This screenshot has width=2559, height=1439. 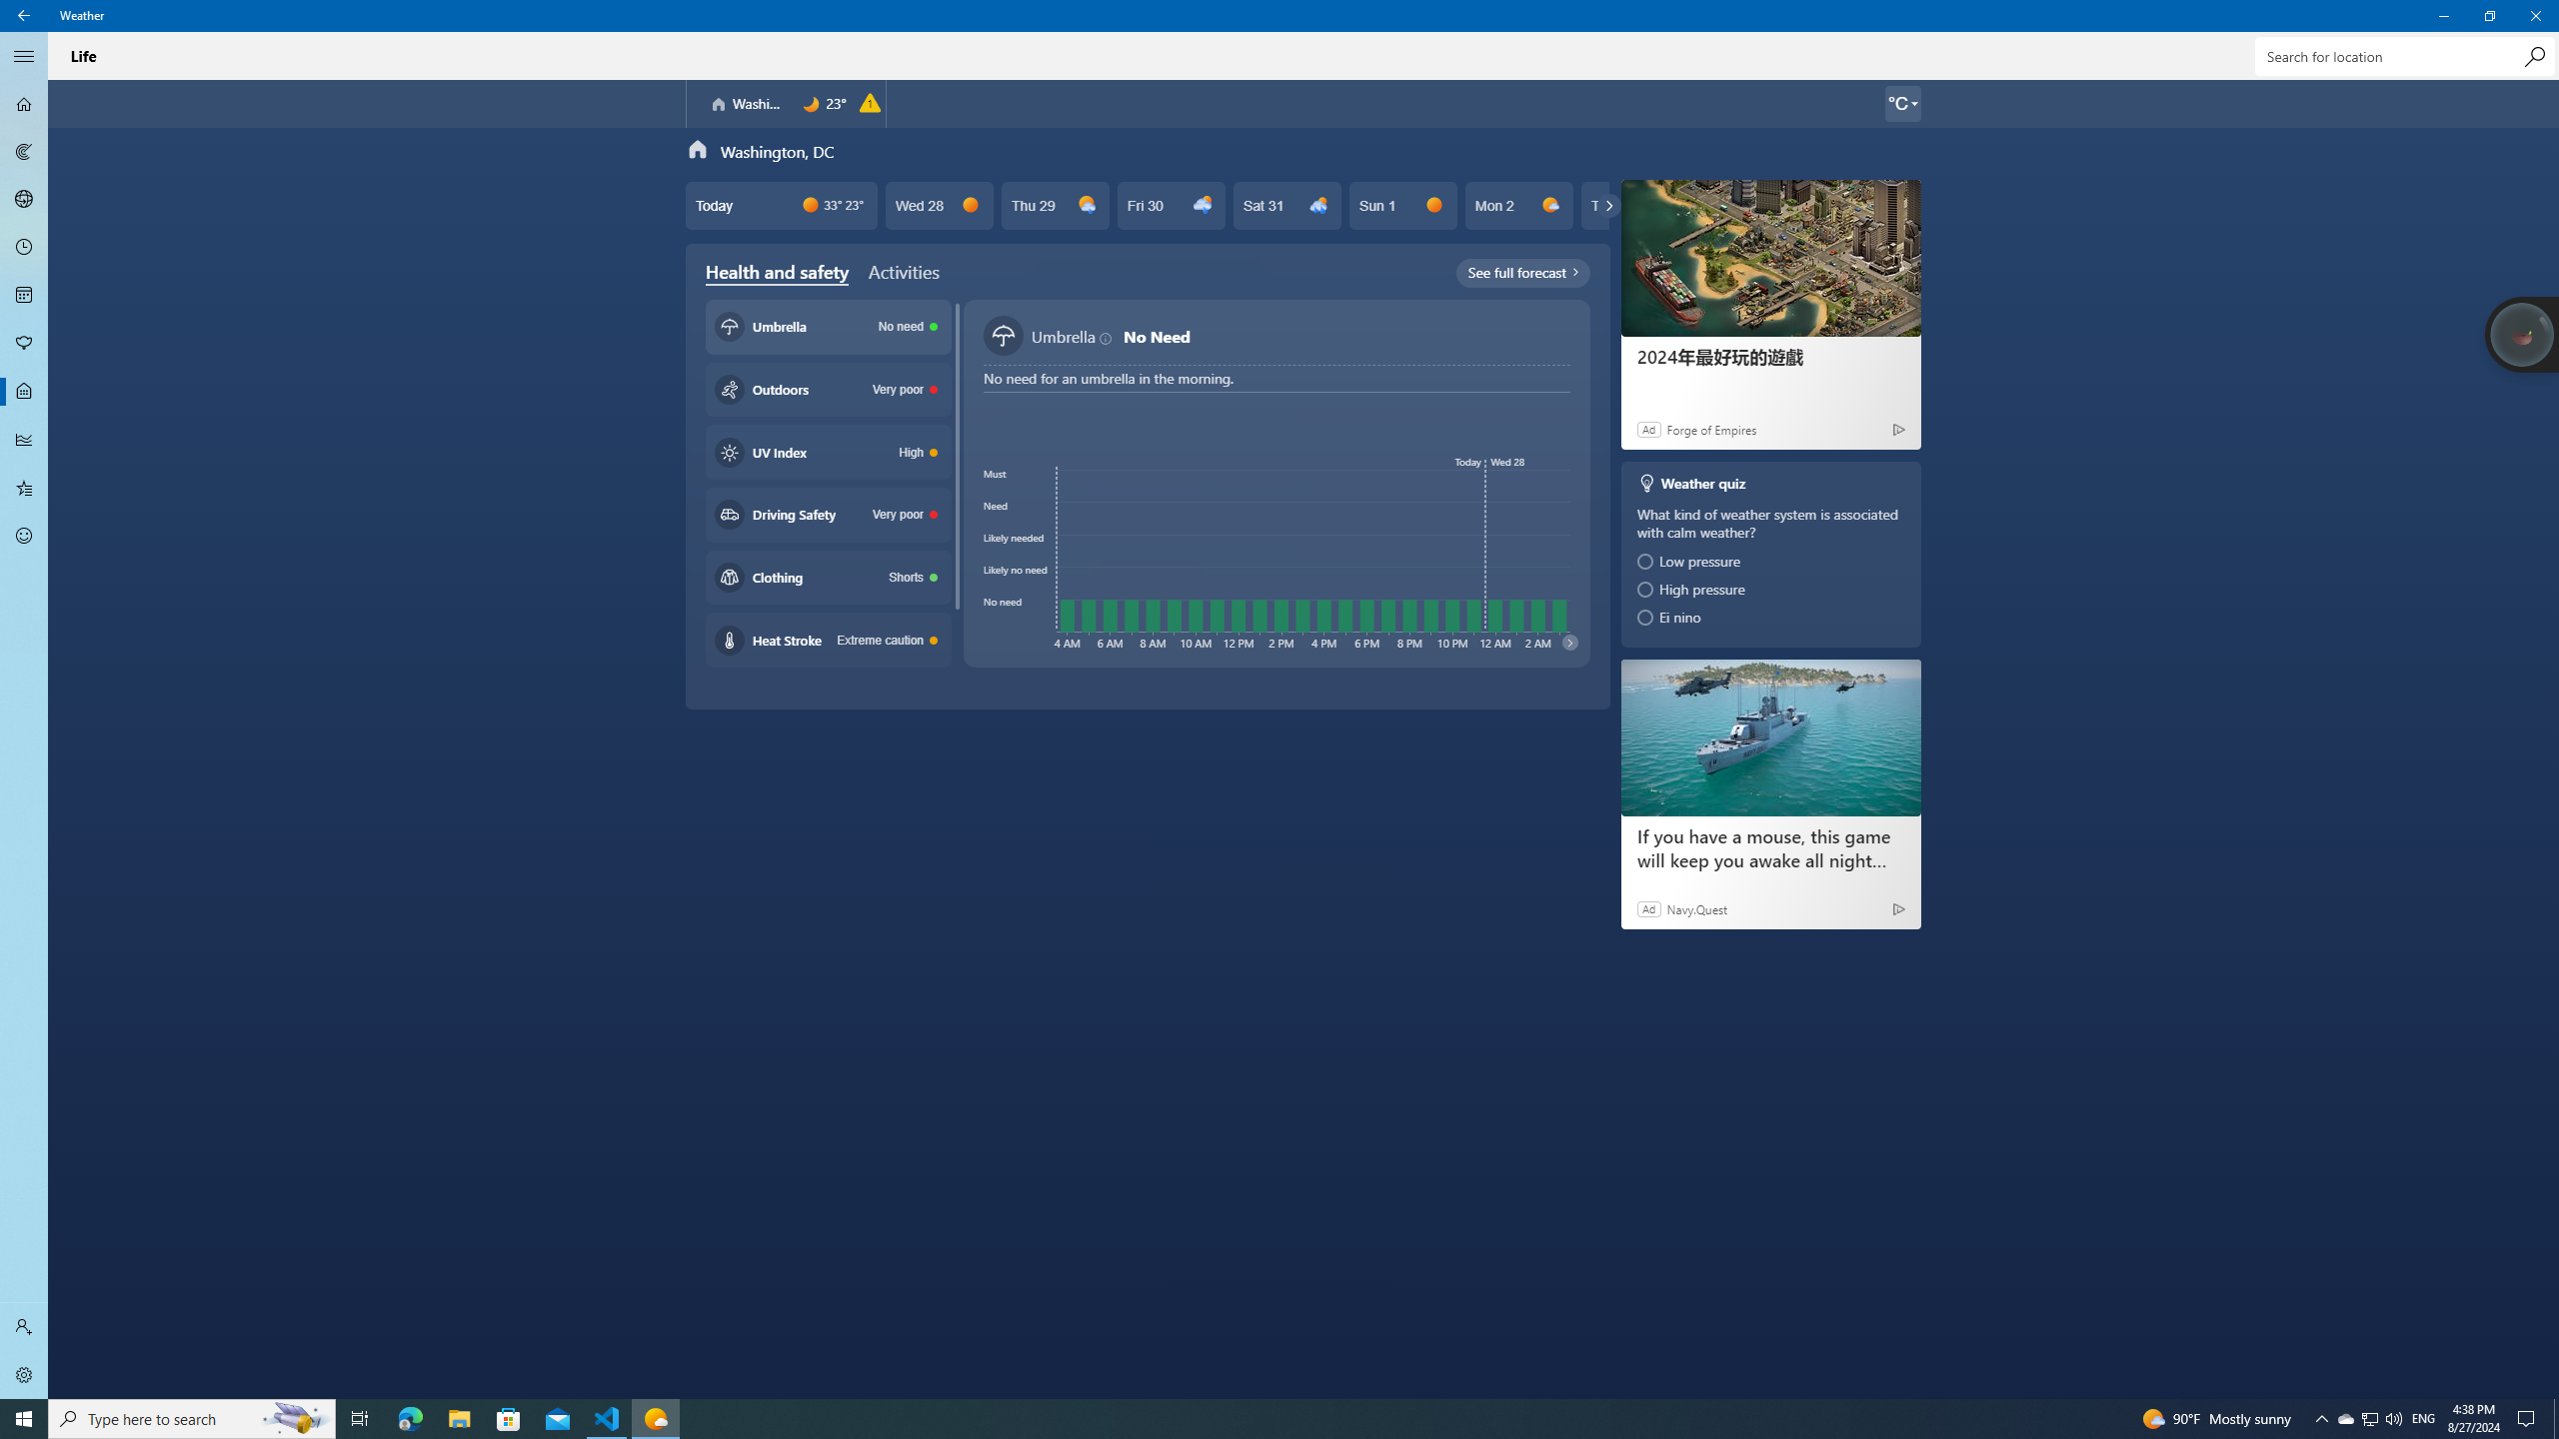 What do you see at coordinates (24, 248) in the screenshot?
I see `Hourly Forecast - Not Selected` at bounding box center [24, 248].